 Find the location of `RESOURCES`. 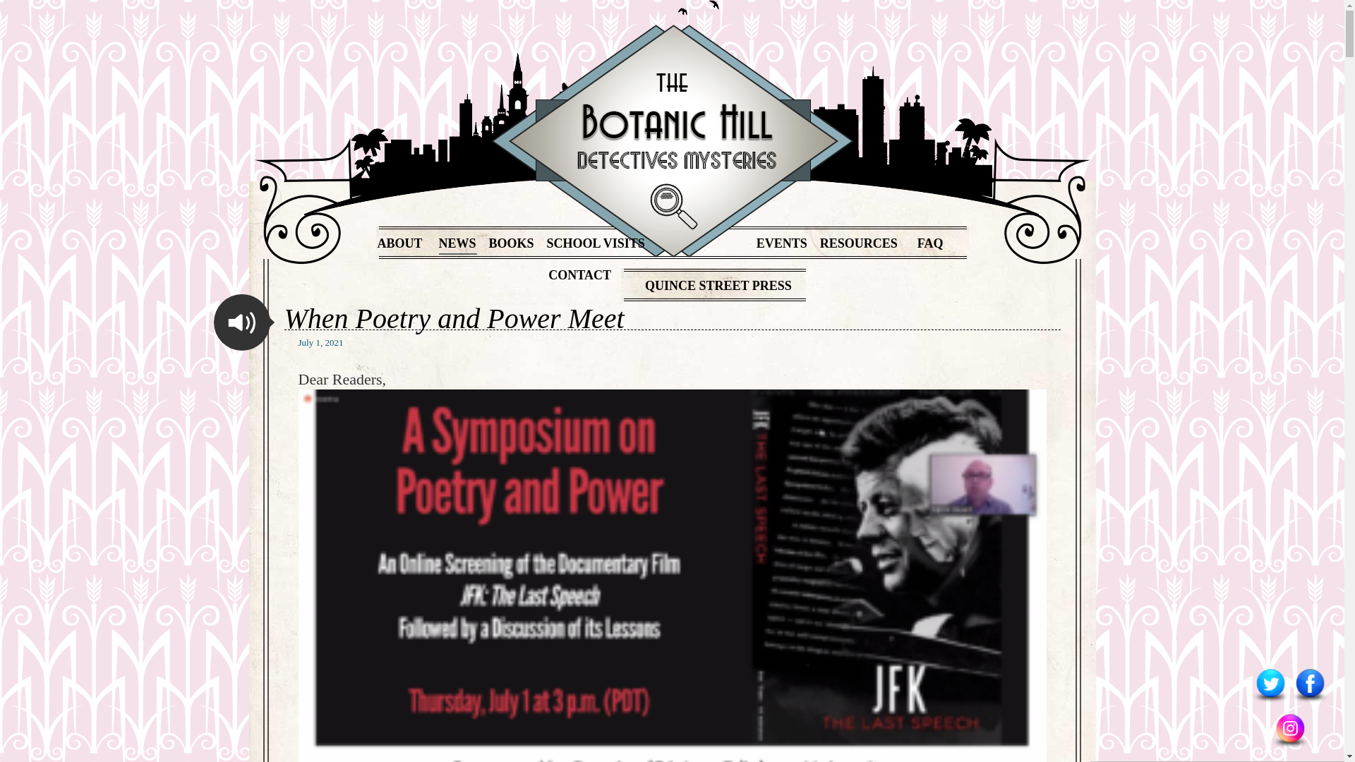

RESOURCES is located at coordinates (858, 243).